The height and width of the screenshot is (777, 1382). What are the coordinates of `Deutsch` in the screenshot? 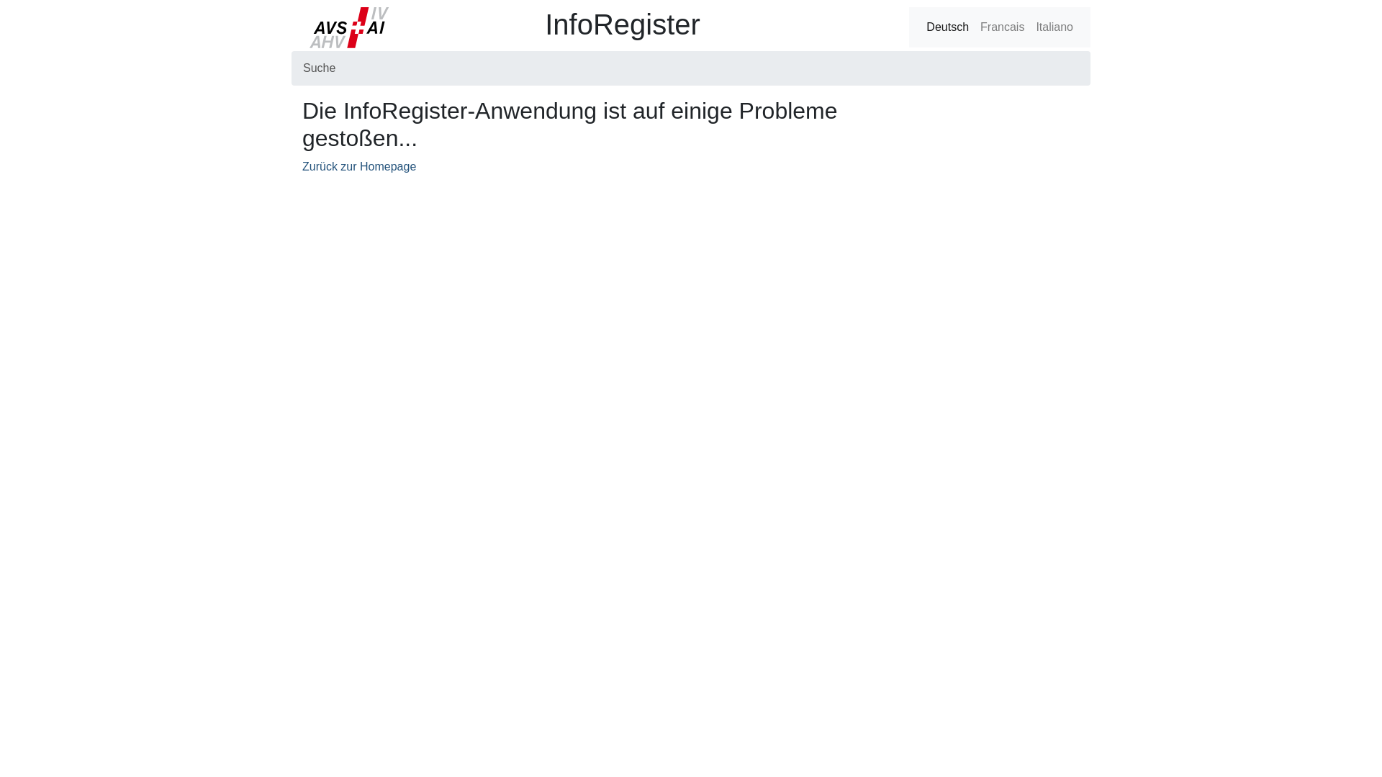 It's located at (947, 27).